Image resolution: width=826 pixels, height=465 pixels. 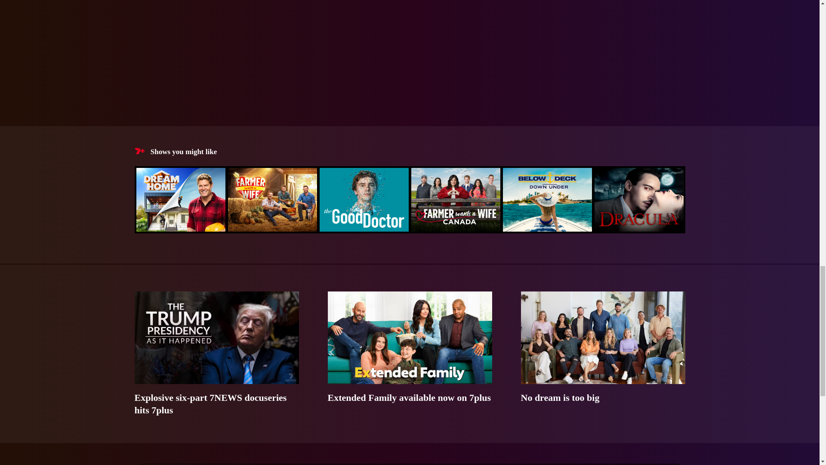 I want to click on home, so click(x=409, y=46).